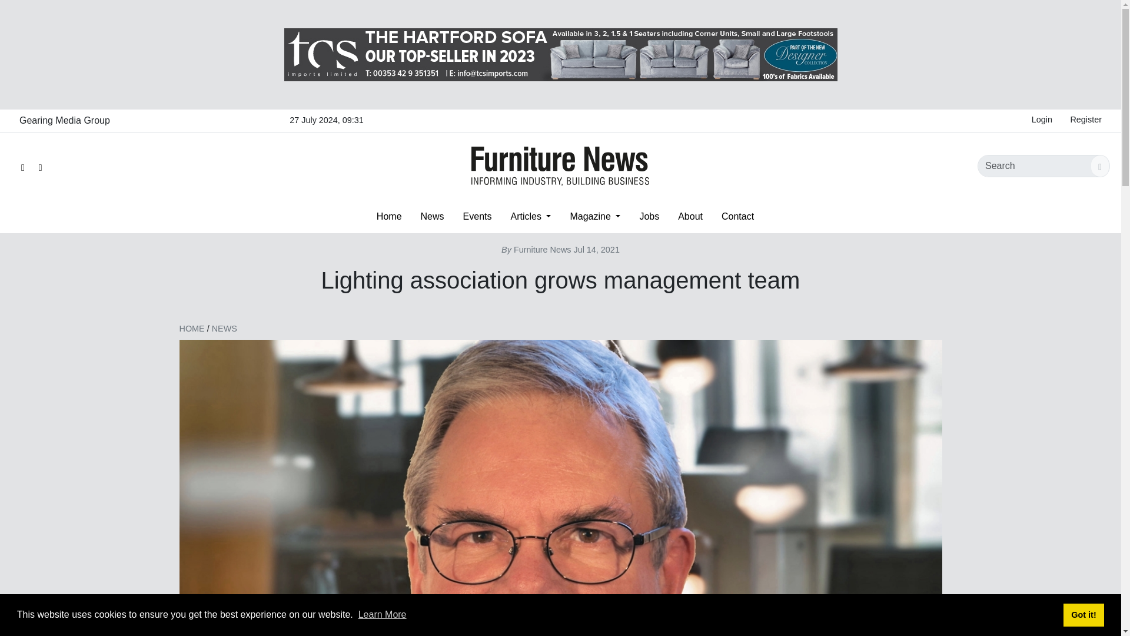  I want to click on Events, so click(478, 216).